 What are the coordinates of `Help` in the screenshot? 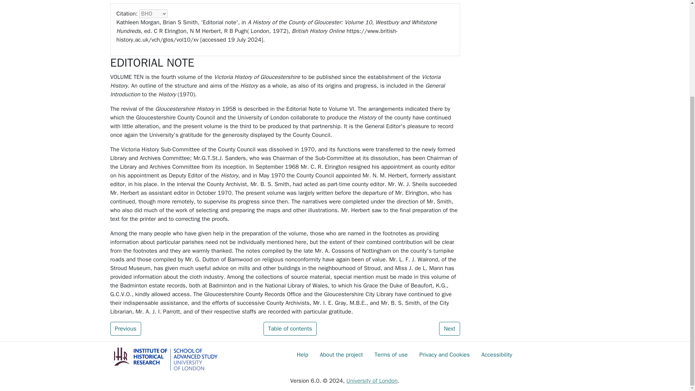 It's located at (303, 355).